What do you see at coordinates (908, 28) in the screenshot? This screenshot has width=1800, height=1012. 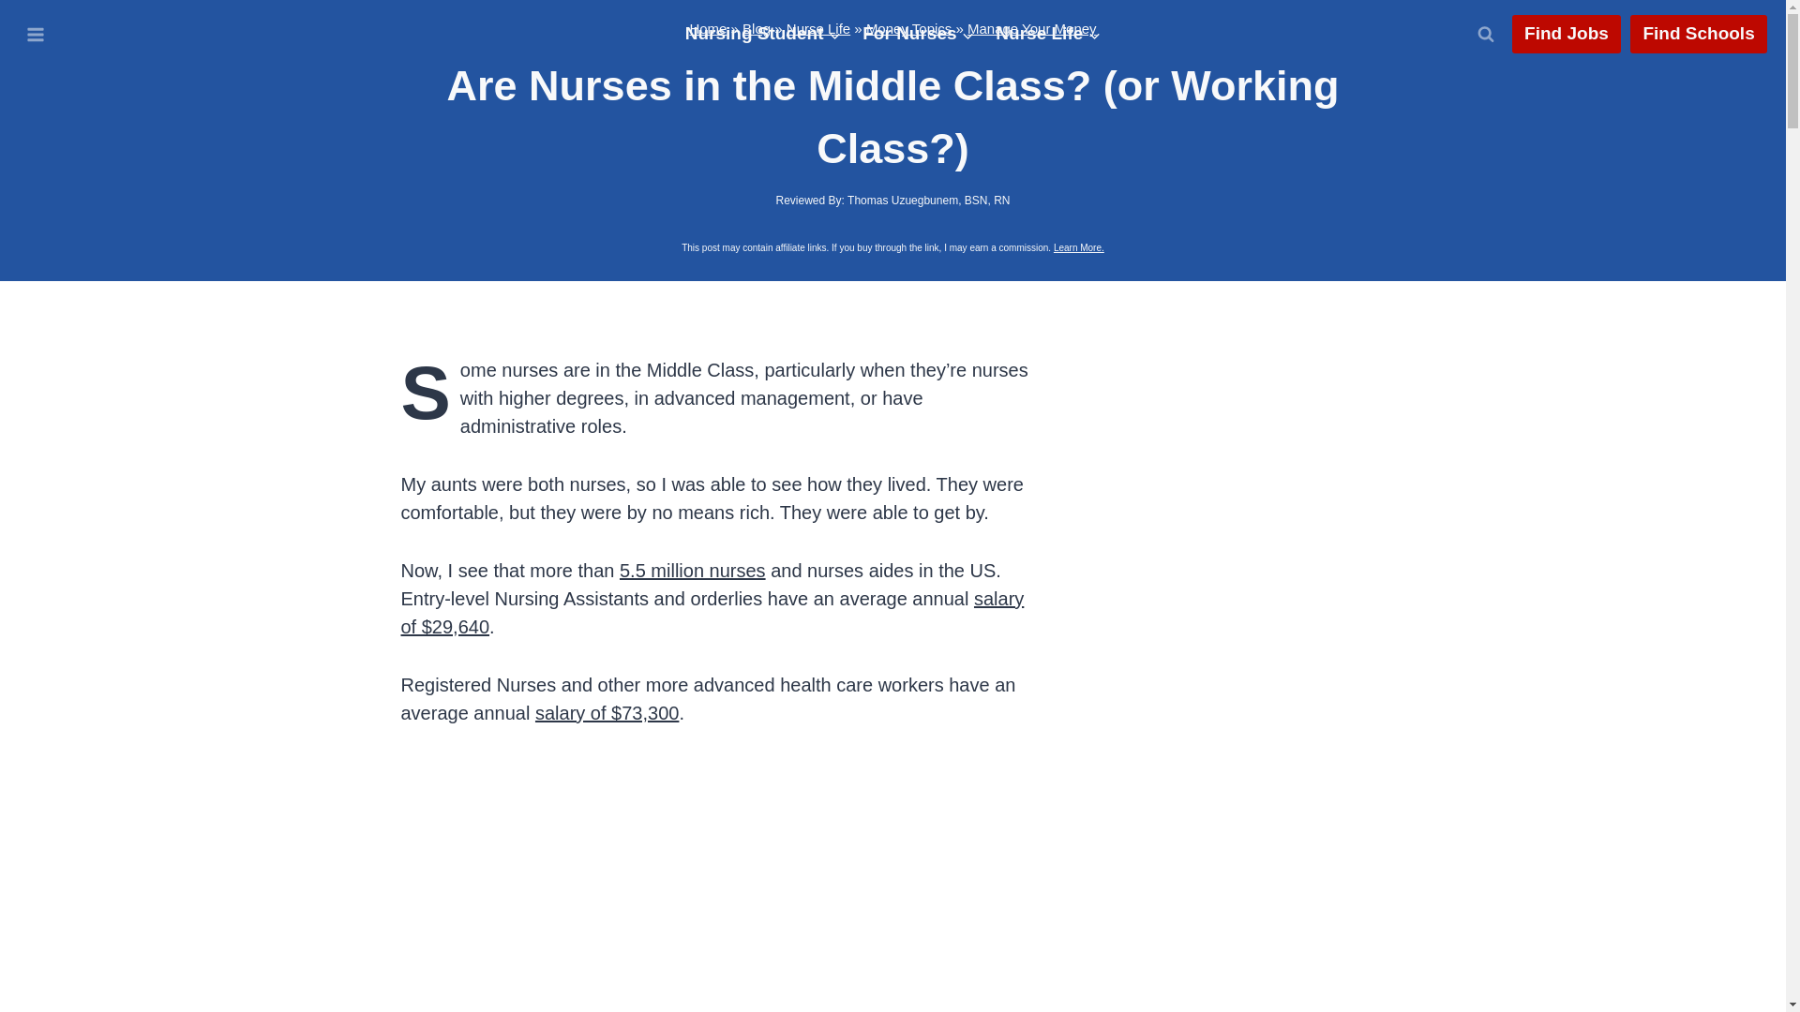 I see `Money Topics` at bounding box center [908, 28].